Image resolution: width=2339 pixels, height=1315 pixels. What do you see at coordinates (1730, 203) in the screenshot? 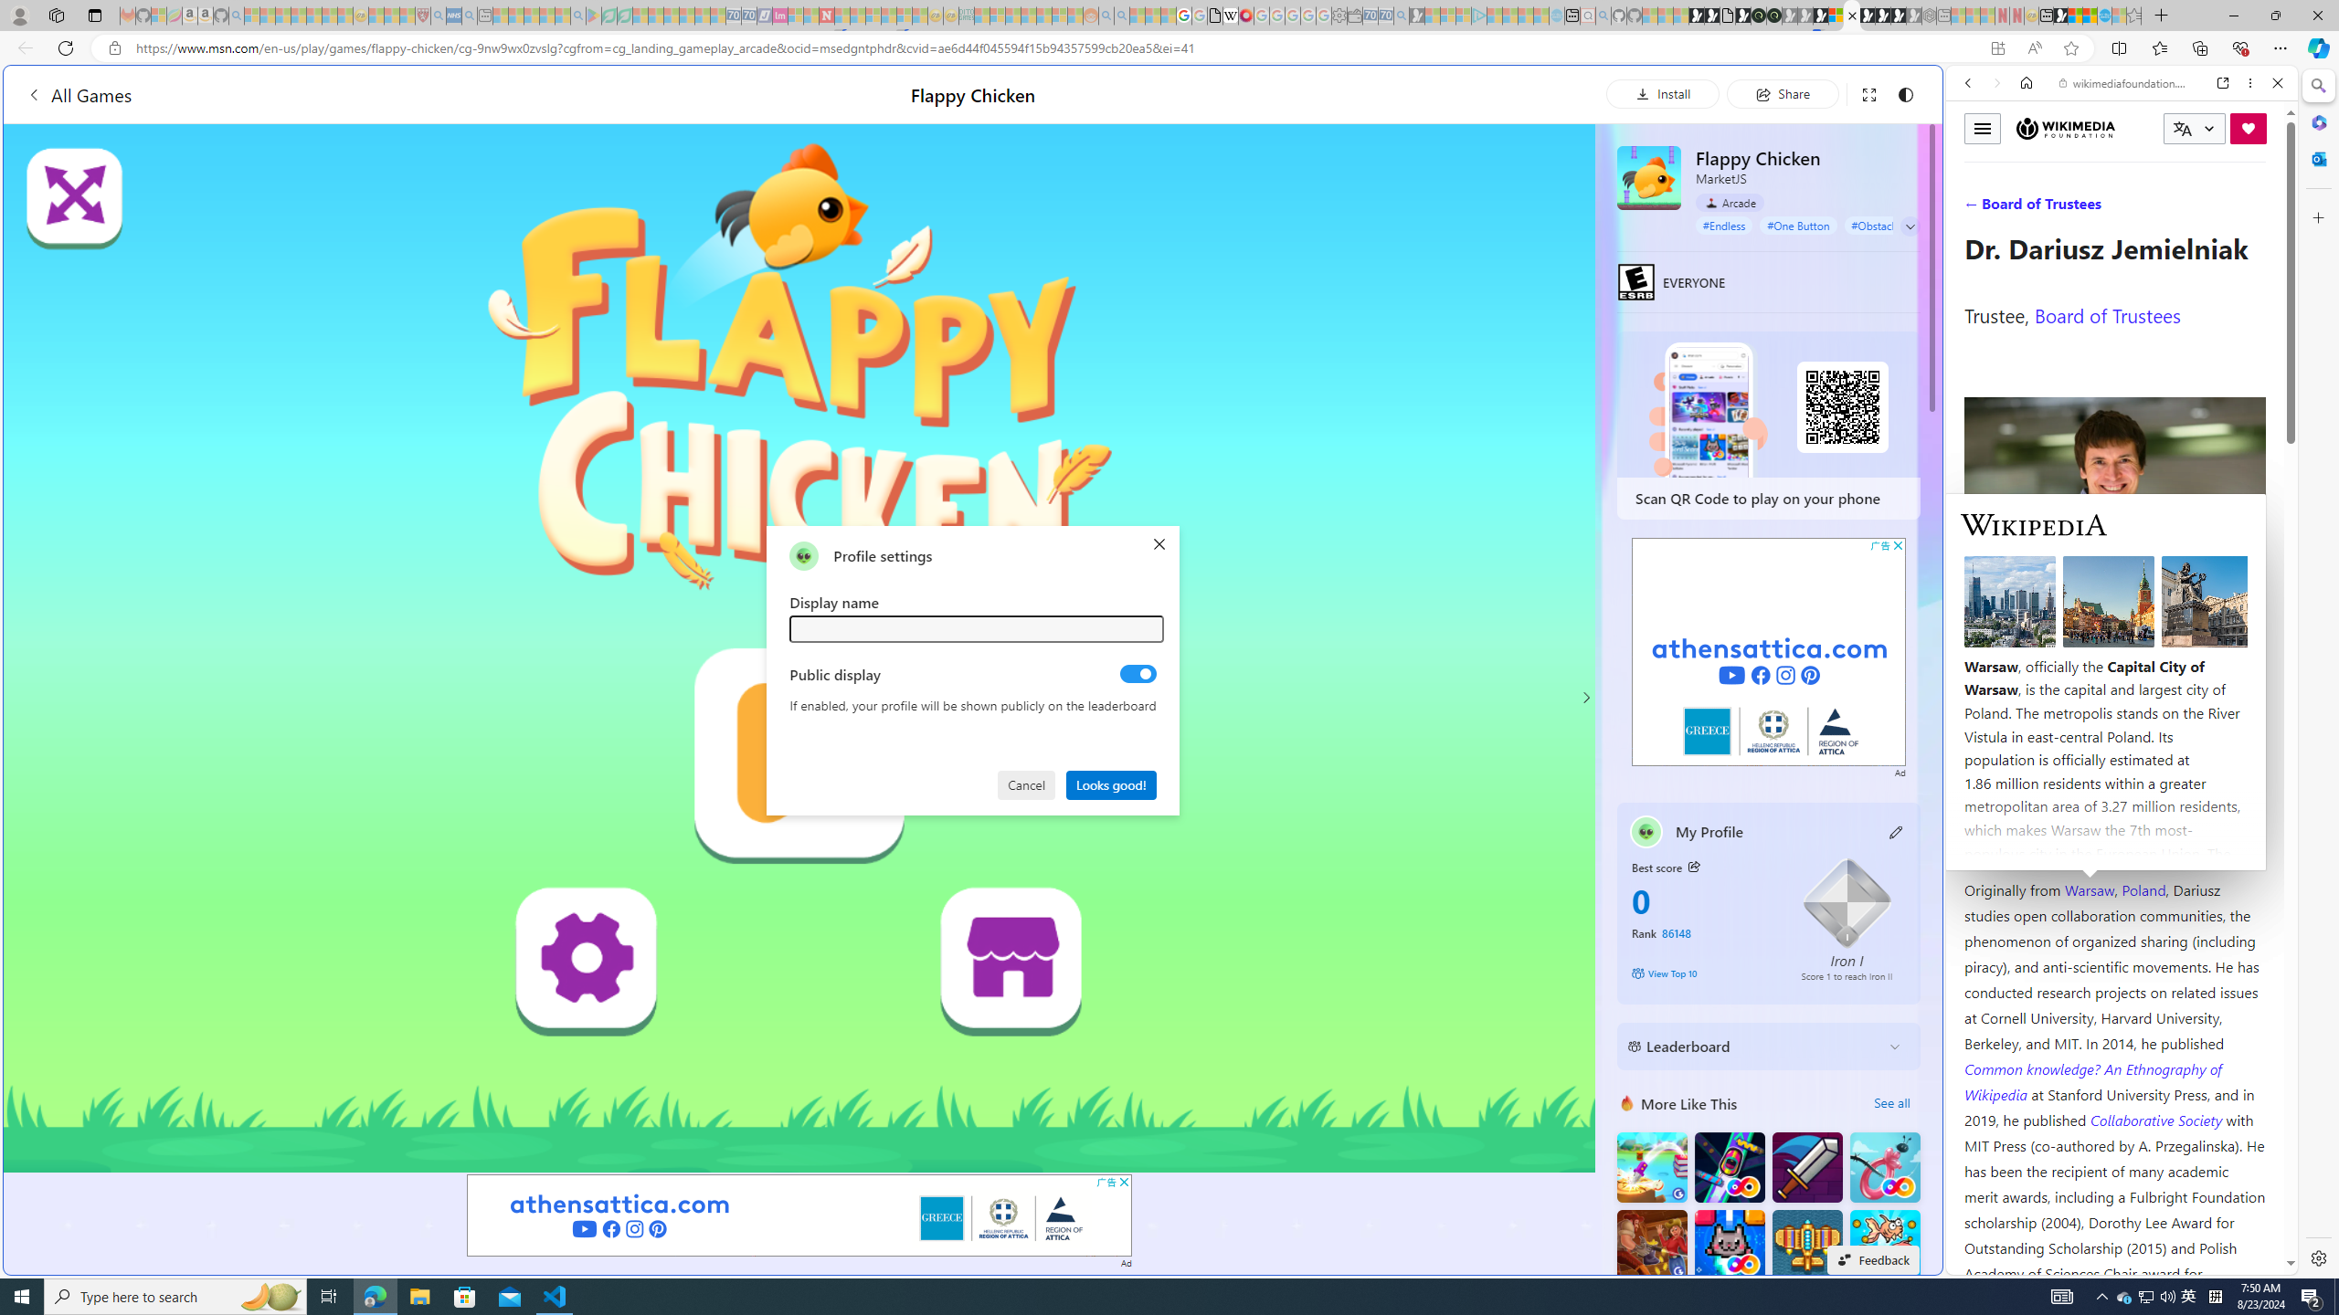
I see `Arcade` at bounding box center [1730, 203].